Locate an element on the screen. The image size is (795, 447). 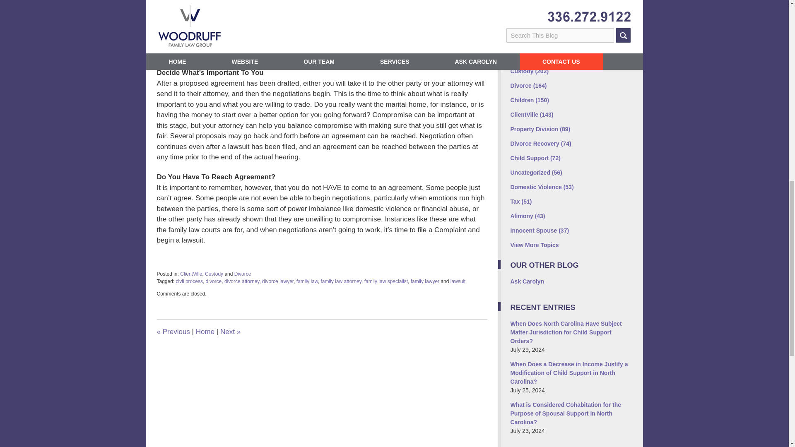
View all posts tagged with civil process is located at coordinates (189, 281).